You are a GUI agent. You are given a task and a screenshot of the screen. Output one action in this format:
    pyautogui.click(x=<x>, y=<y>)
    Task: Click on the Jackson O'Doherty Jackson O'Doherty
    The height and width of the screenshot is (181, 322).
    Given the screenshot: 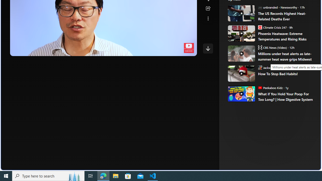 What is the action you would take?
    pyautogui.click(x=273, y=67)
    